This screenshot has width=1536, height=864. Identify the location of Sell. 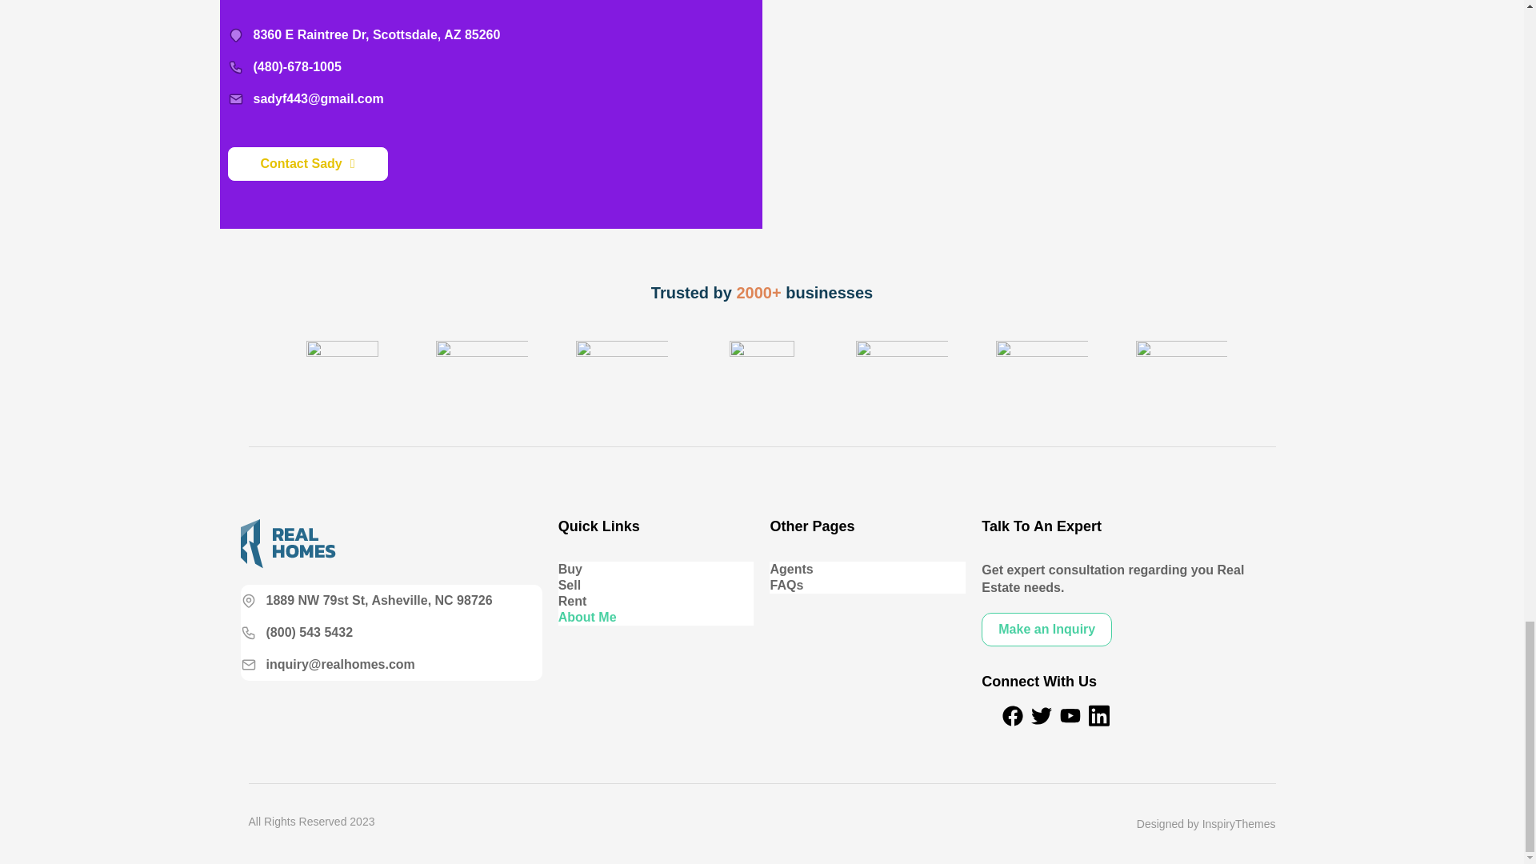
(656, 586).